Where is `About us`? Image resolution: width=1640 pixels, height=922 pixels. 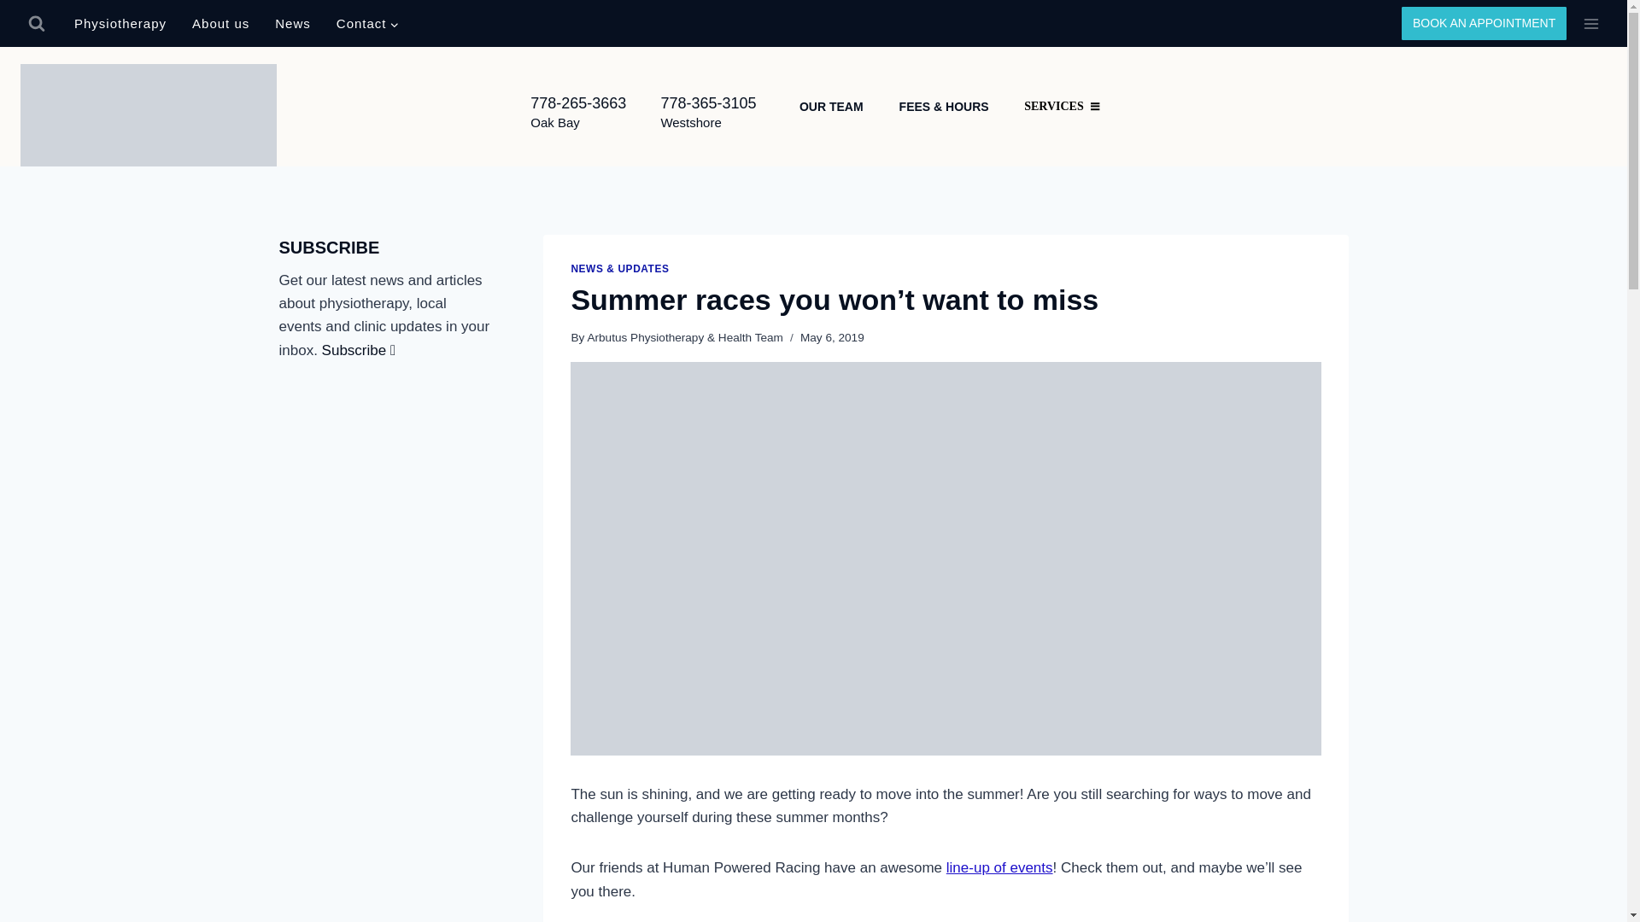
About us is located at coordinates (220, 24).